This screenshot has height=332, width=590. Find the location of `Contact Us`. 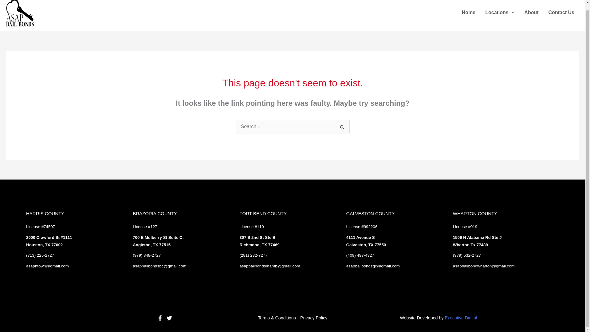

Contact Us is located at coordinates (561, 14).